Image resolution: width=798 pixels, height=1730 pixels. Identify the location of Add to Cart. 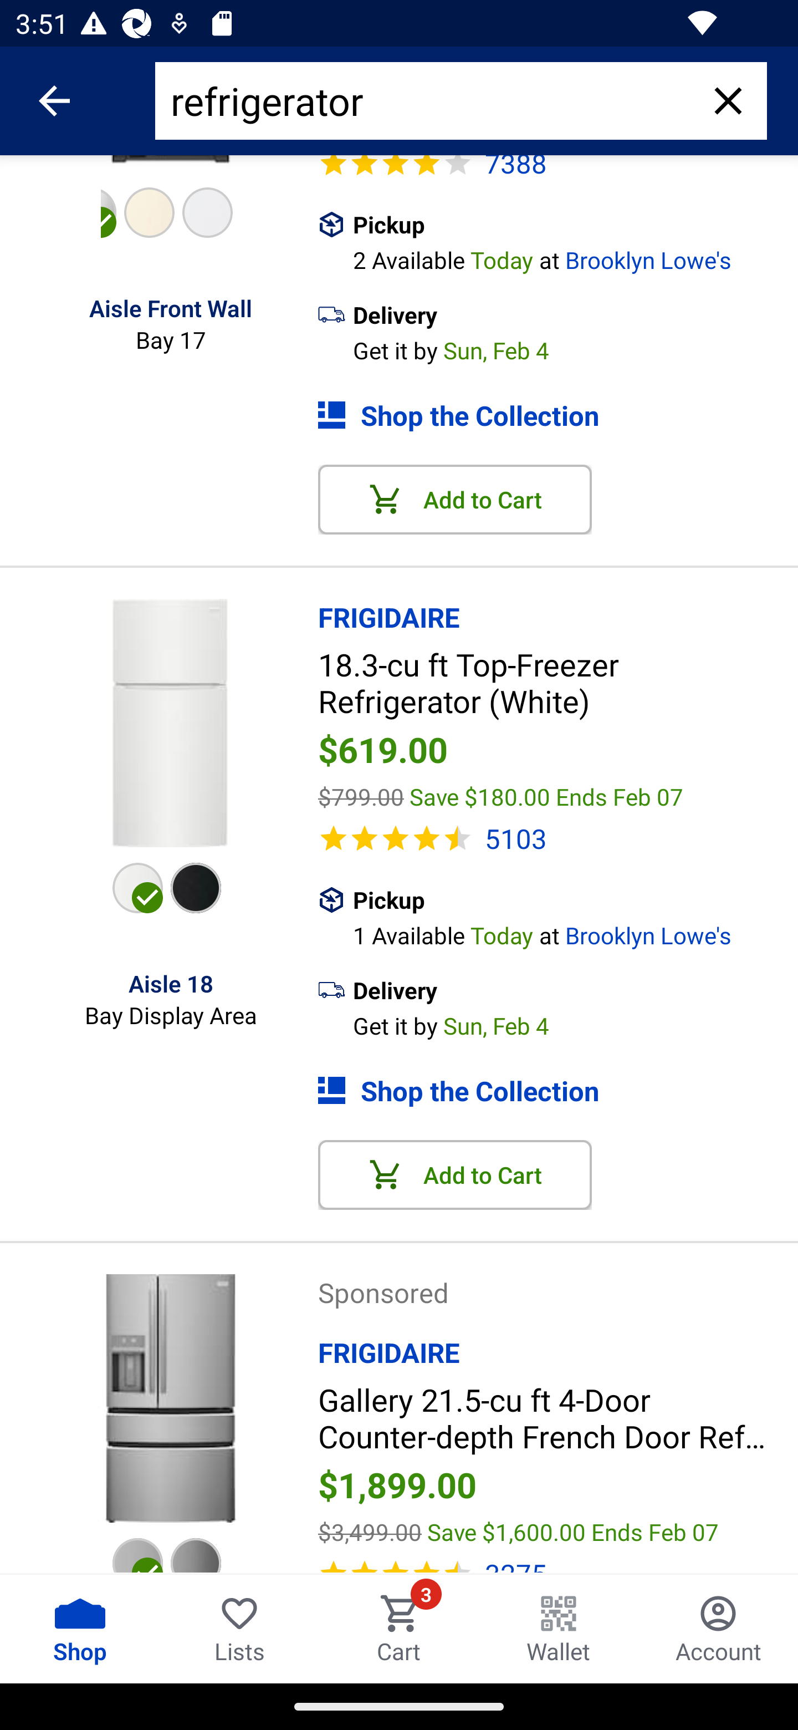
(455, 500).